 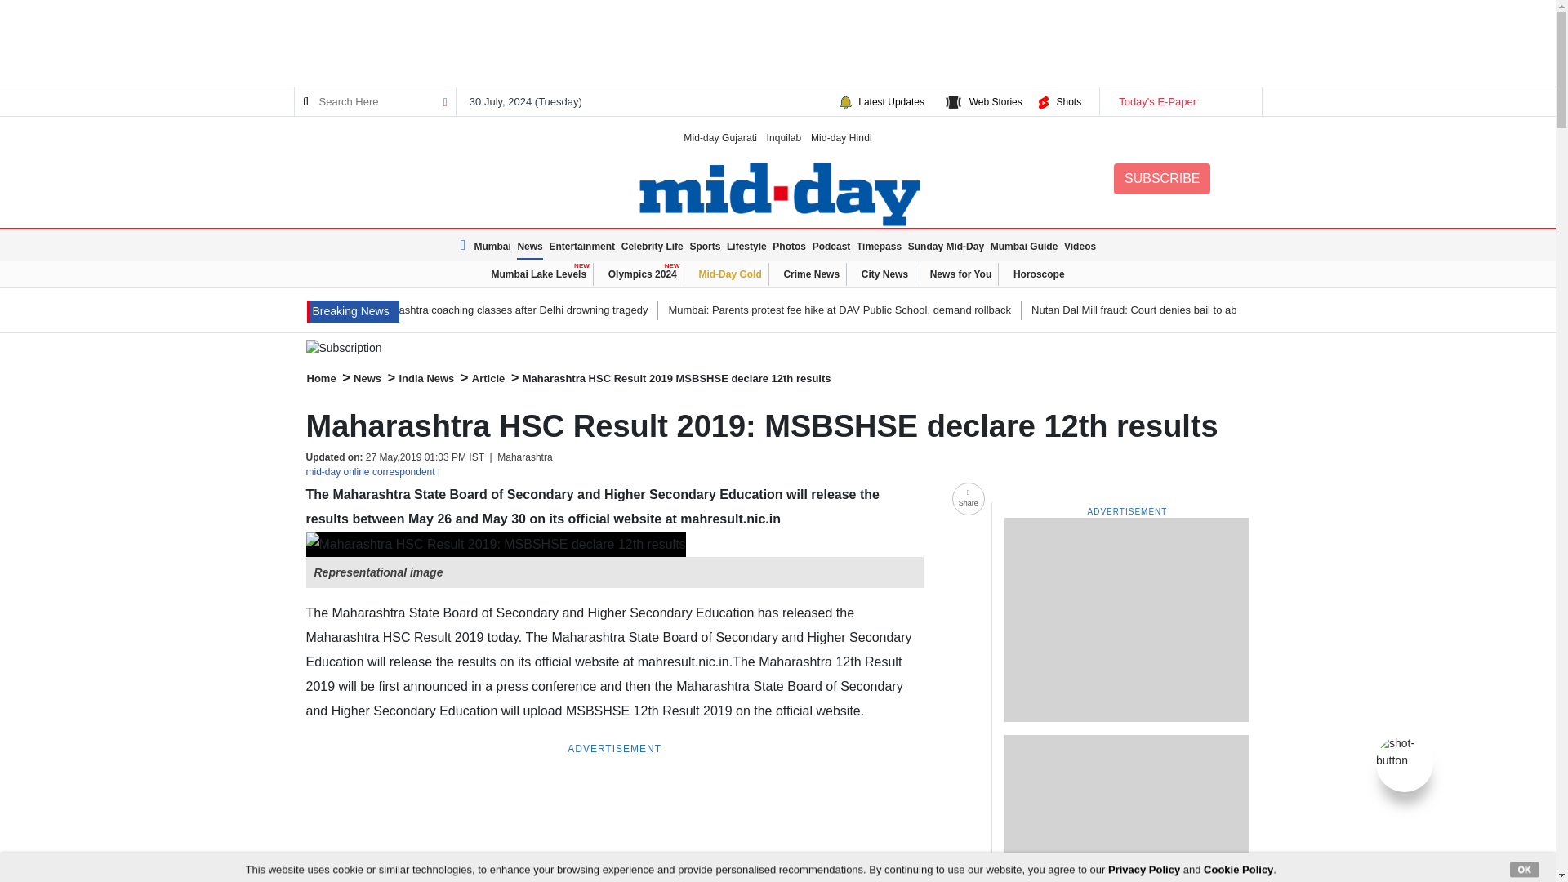 I want to click on Maharashtra HSC Result 2019: MSBSHSE declare 12th results, so click(x=495, y=544).